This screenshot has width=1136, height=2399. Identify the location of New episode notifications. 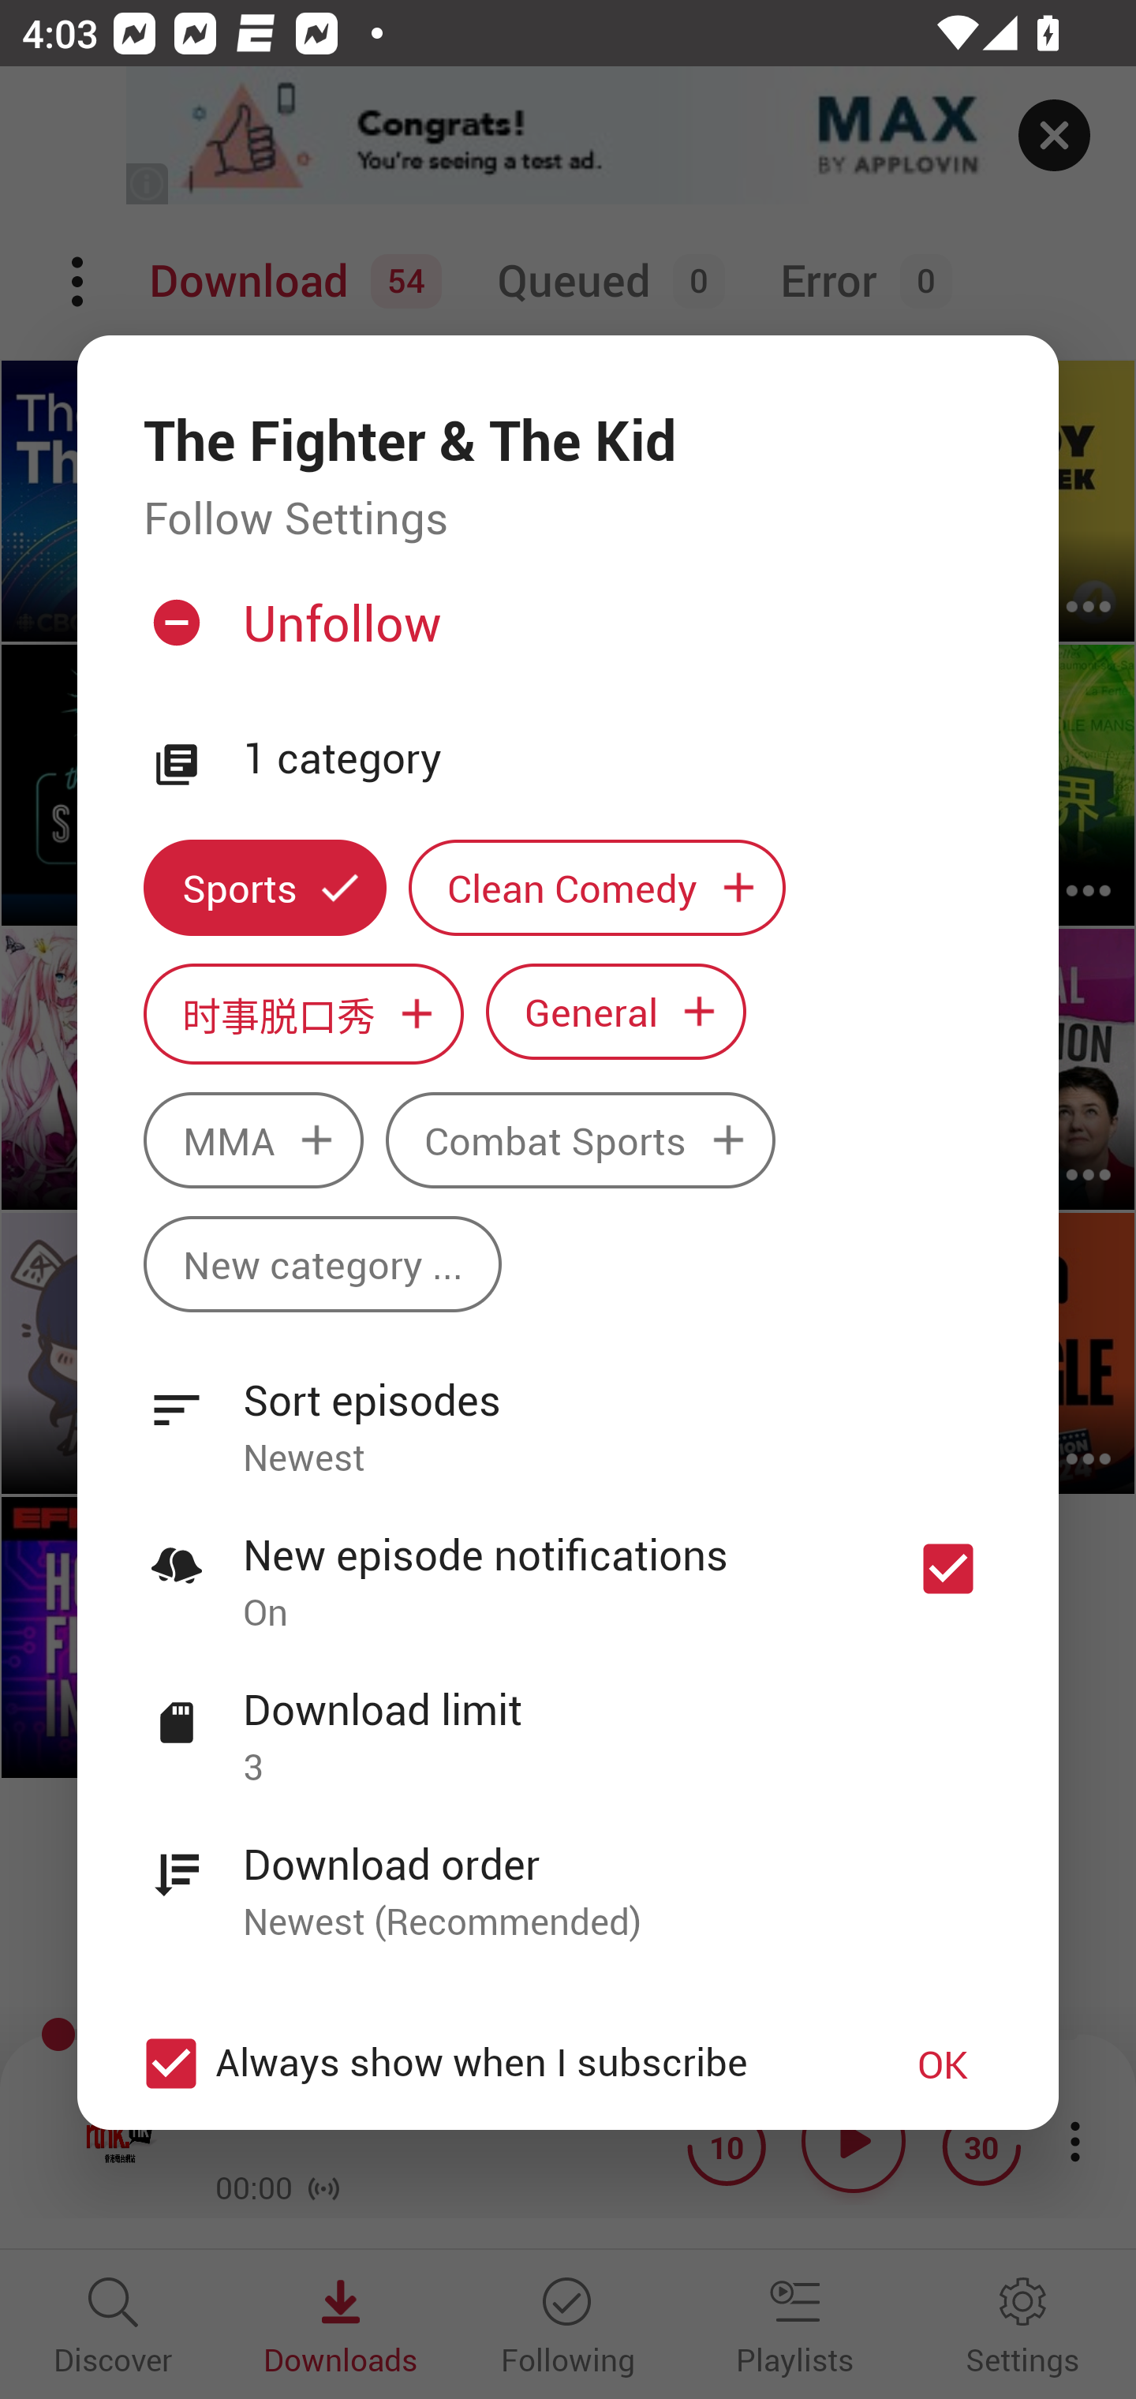
(948, 1569).